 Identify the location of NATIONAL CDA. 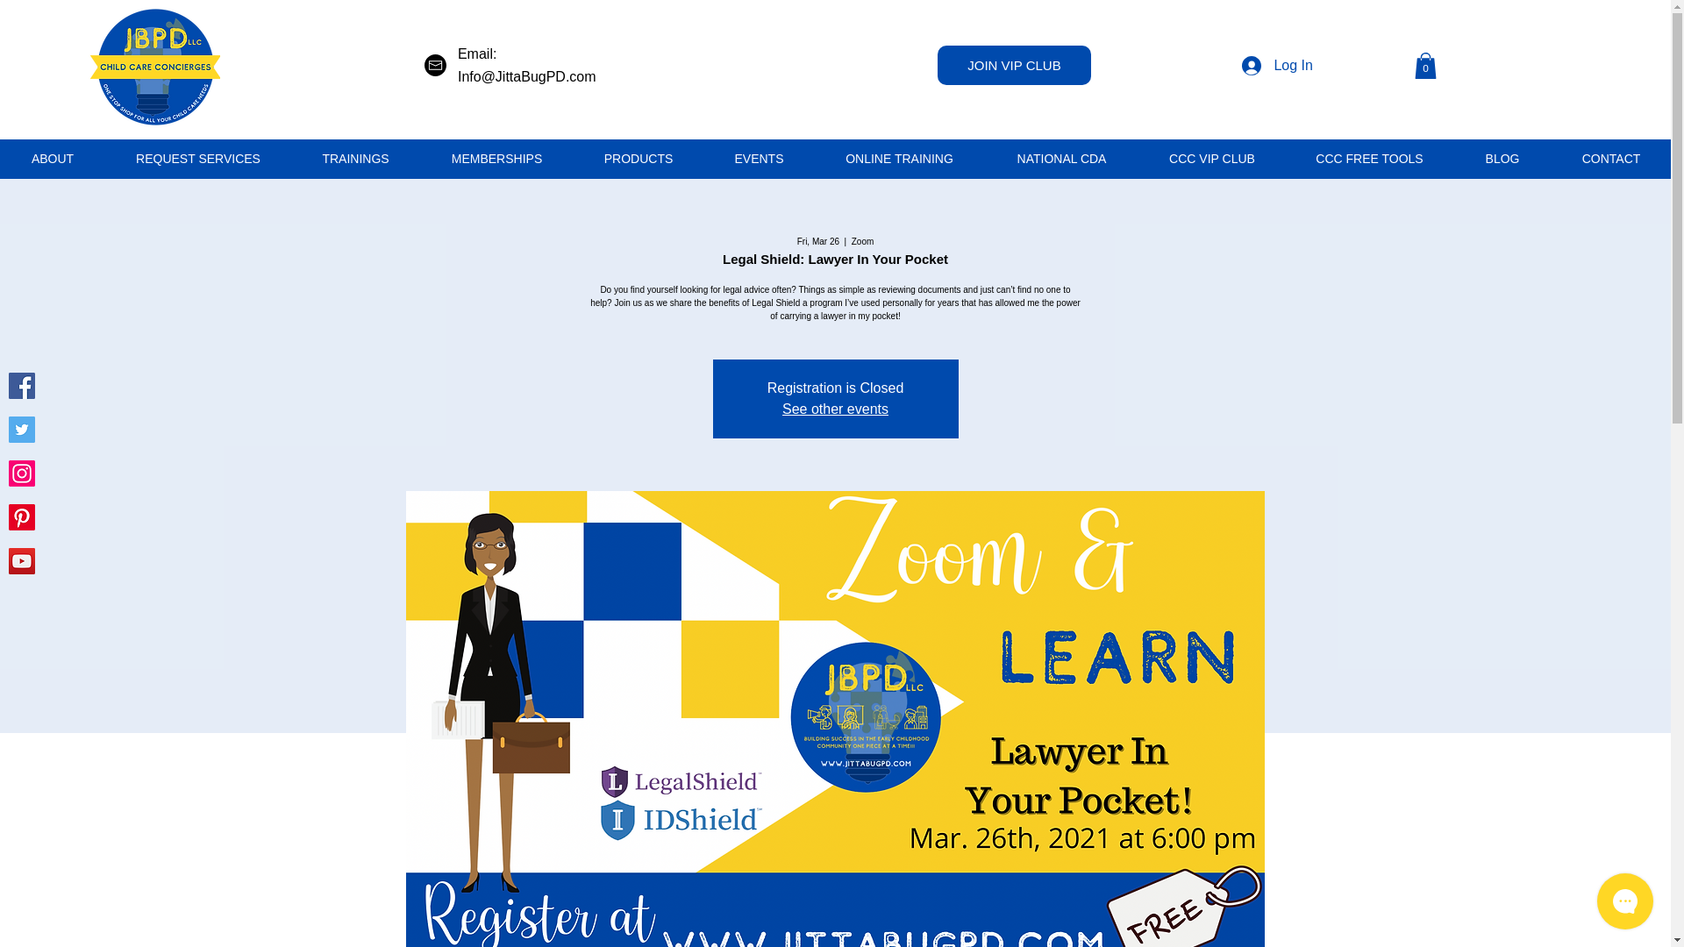
(1060, 159).